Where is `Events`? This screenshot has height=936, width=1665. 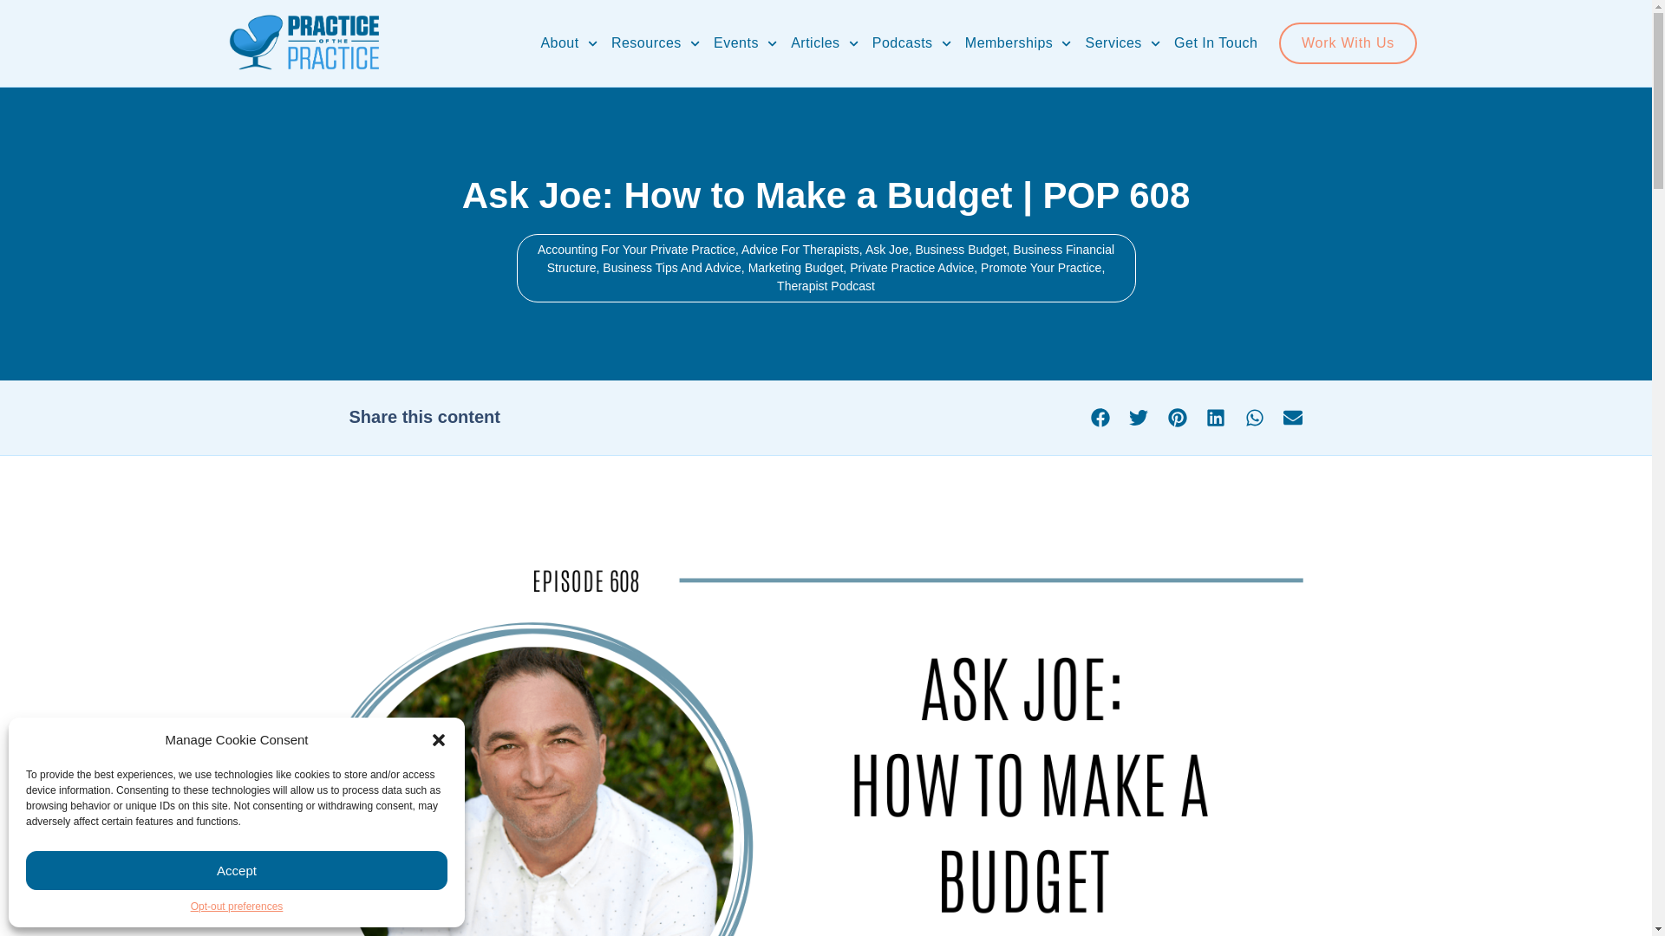 Events is located at coordinates (746, 43).